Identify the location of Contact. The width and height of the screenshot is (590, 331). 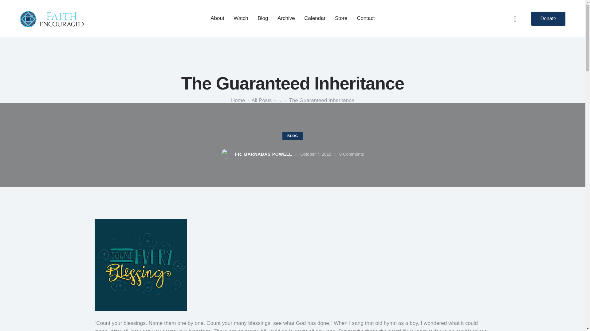
(366, 18).